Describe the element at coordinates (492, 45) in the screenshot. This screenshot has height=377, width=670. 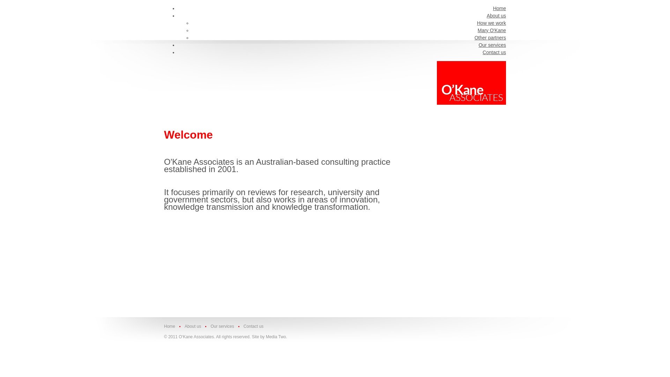
I see `Our services` at that location.